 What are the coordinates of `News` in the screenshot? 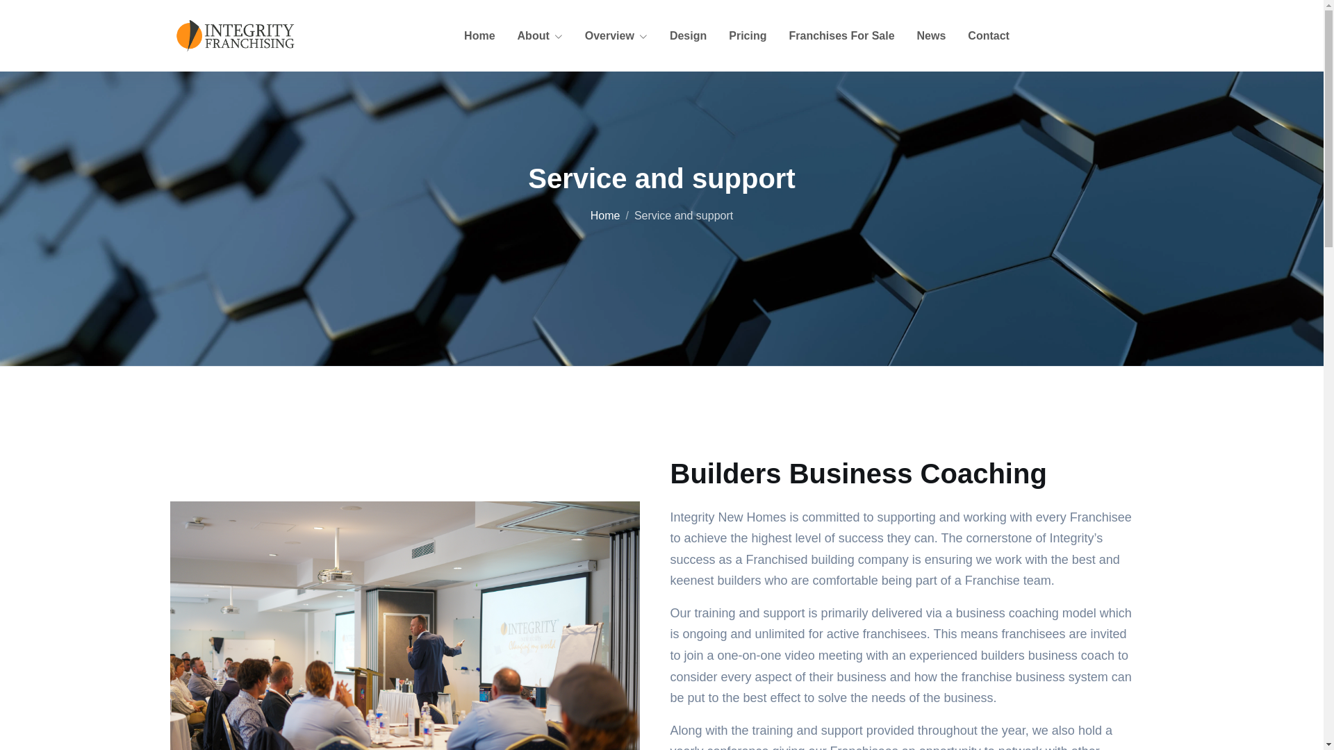 It's located at (932, 36).